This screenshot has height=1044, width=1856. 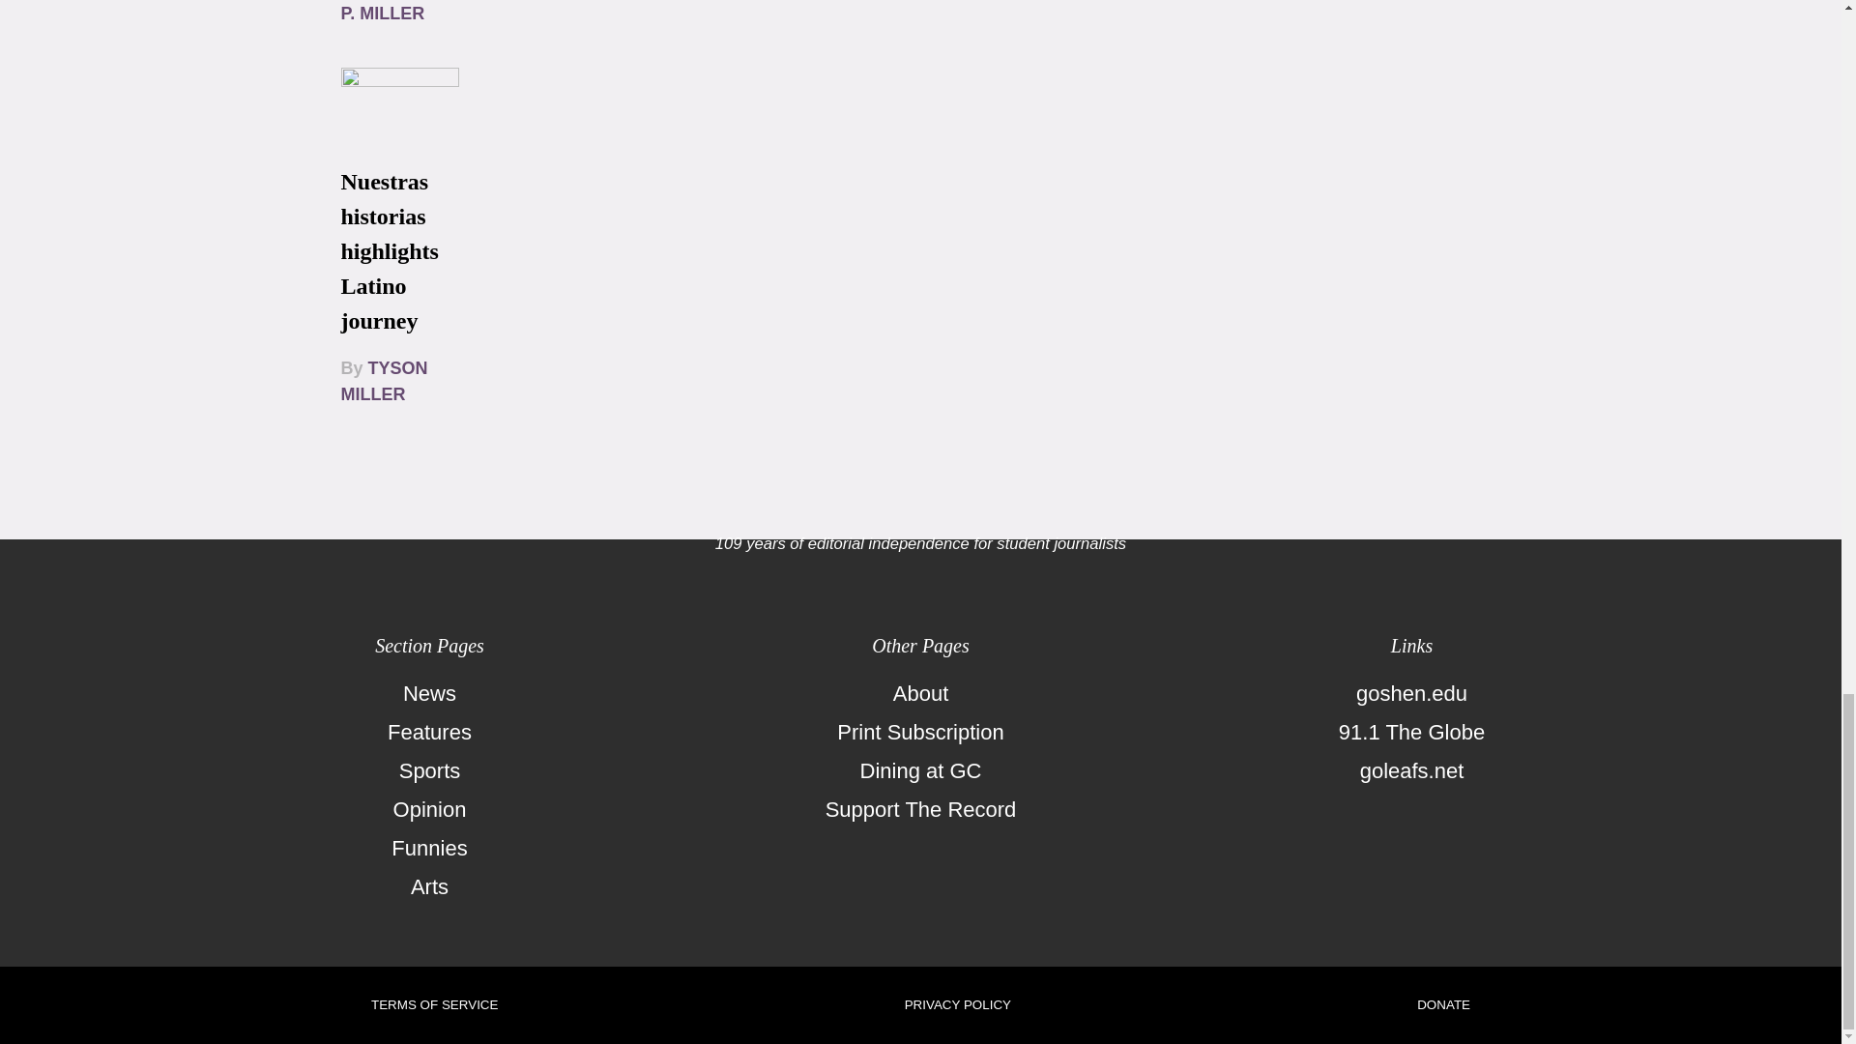 What do you see at coordinates (391, 12) in the screenshot?
I see `MACKENZIE P. MILLER` at bounding box center [391, 12].